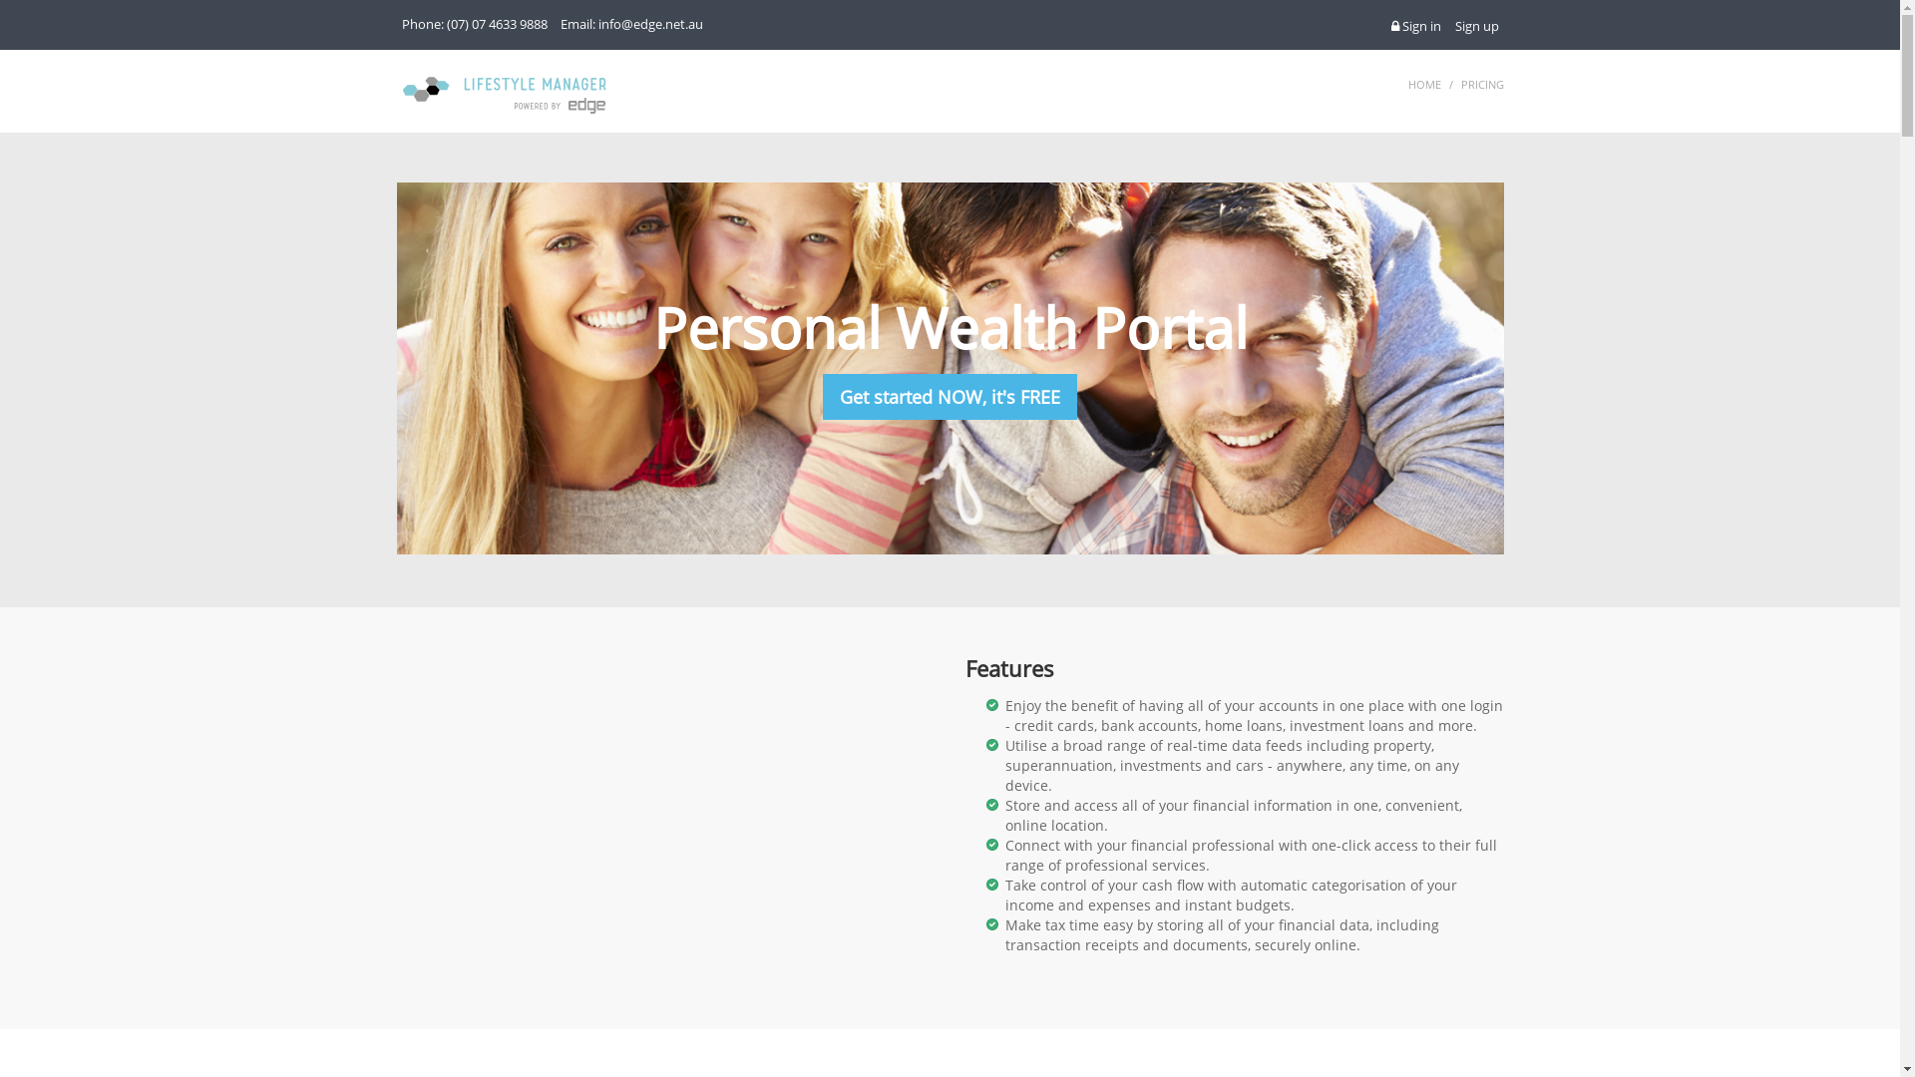  What do you see at coordinates (1009, 668) in the screenshot?
I see `Features` at bounding box center [1009, 668].